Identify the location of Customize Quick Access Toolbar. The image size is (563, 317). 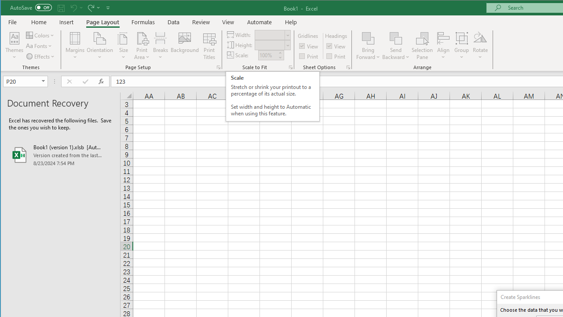
(108, 8).